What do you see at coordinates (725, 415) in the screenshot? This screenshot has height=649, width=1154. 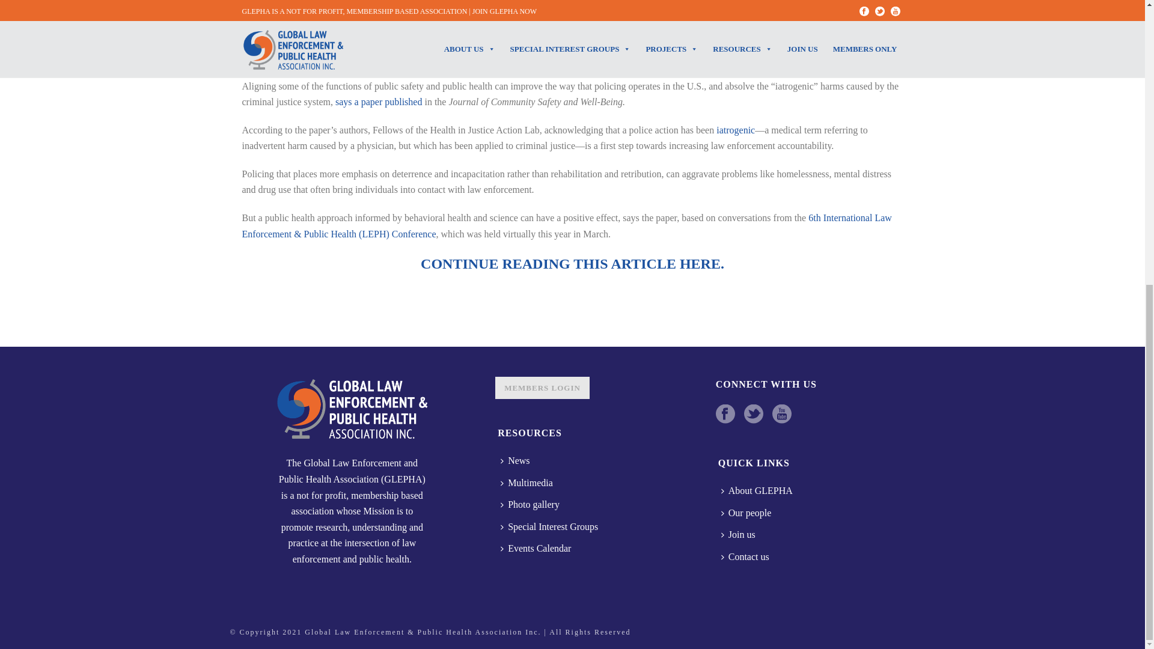 I see ` facebook` at bounding box center [725, 415].